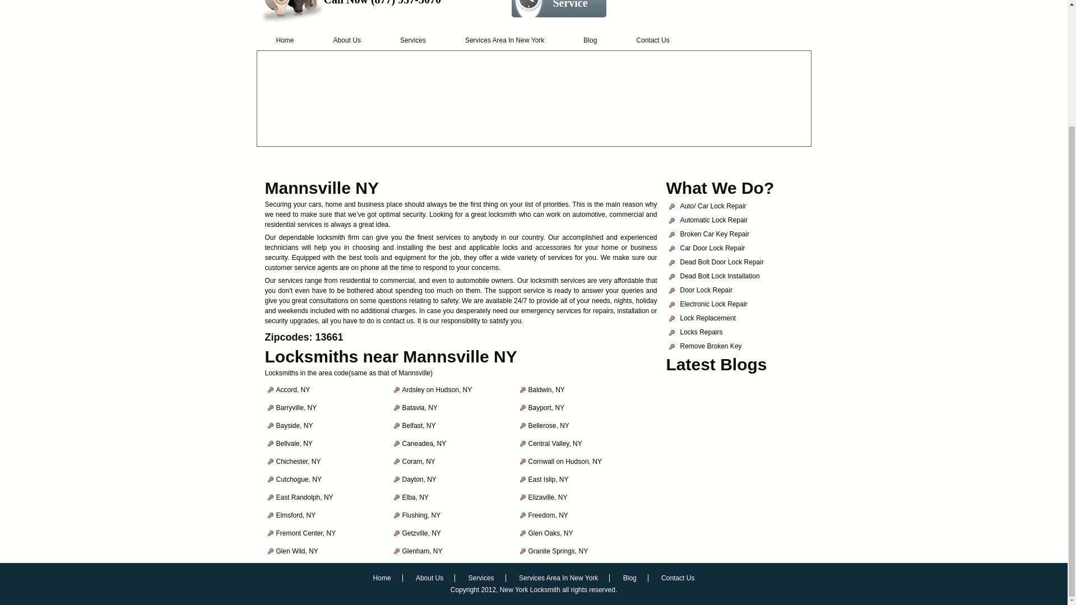  Describe the element at coordinates (293, 390) in the screenshot. I see `Accord, NY` at that location.